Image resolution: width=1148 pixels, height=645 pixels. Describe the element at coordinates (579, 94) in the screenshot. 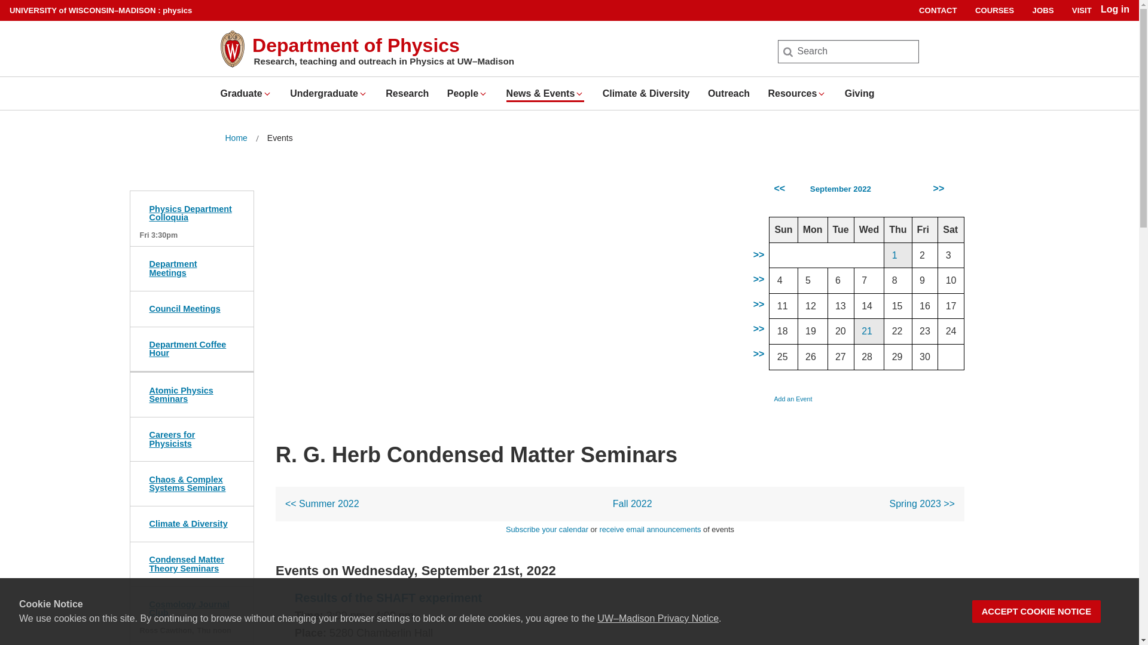

I see `Expand` at that location.